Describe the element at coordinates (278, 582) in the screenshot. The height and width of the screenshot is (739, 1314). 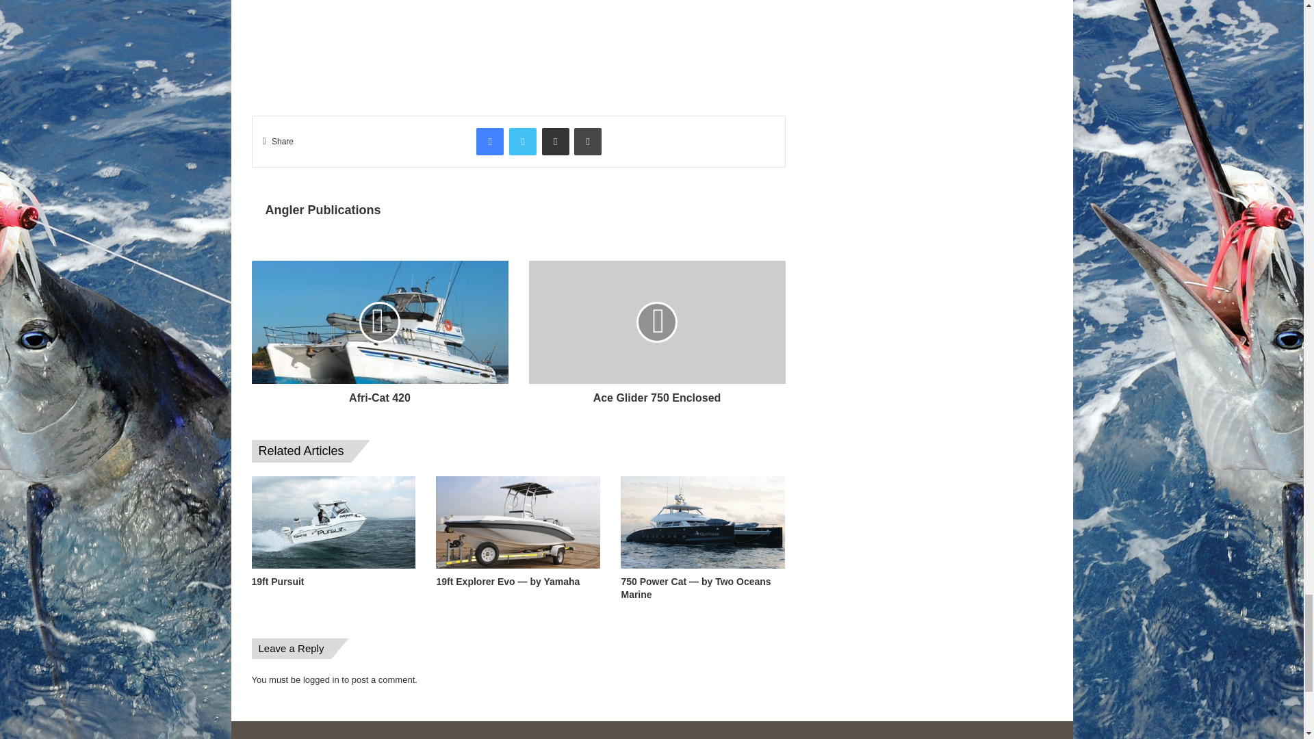
I see `19ft Pursuit` at that location.